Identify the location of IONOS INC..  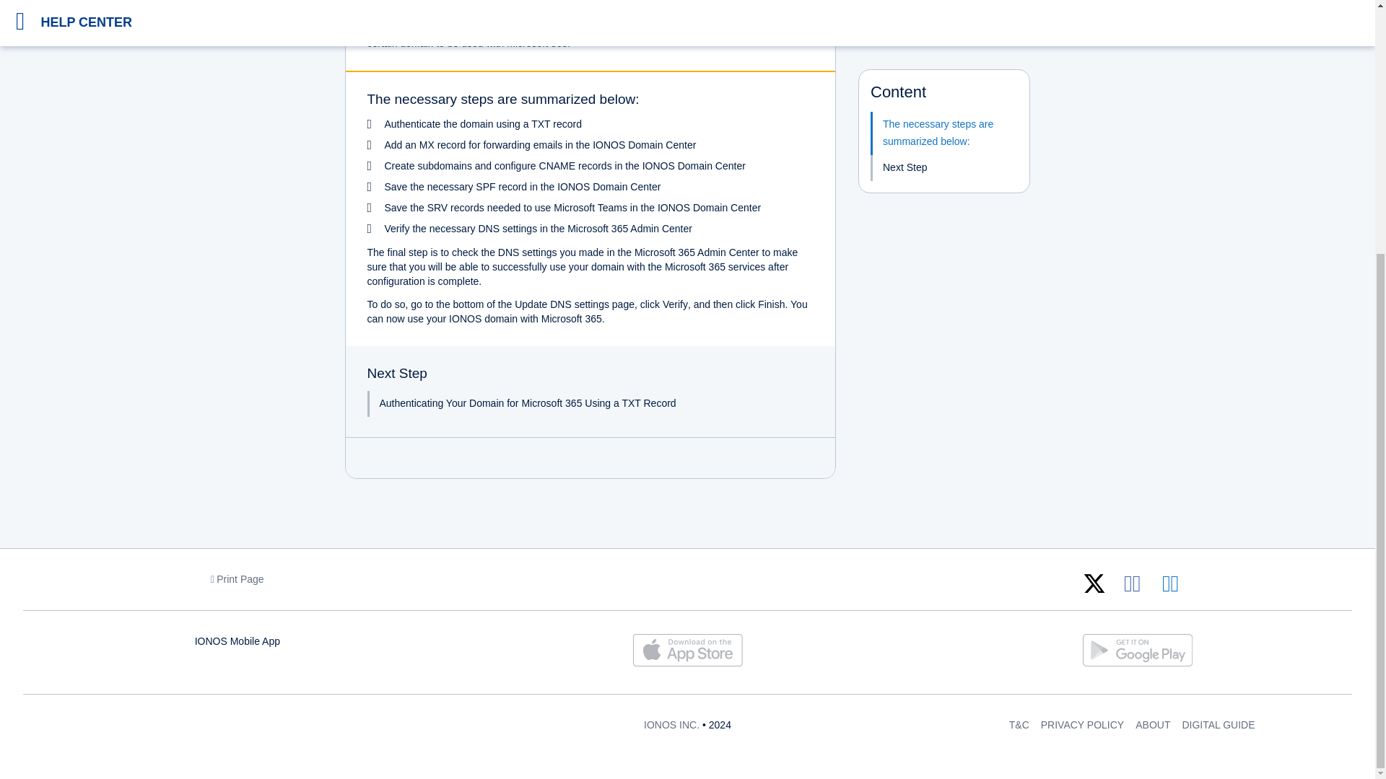
(671, 724).